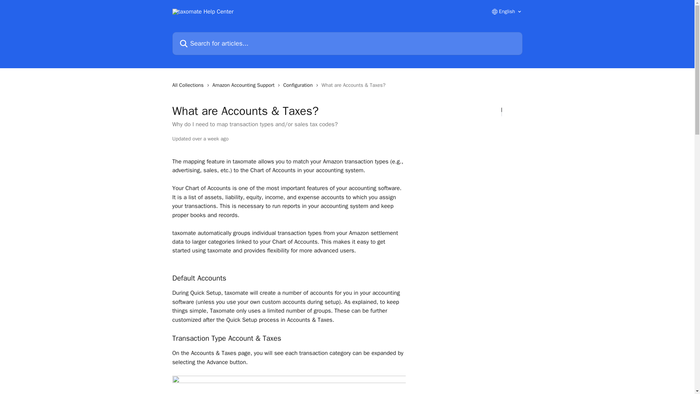 Image resolution: width=700 pixels, height=394 pixels. What do you see at coordinates (189, 85) in the screenshot?
I see `All Collections` at bounding box center [189, 85].